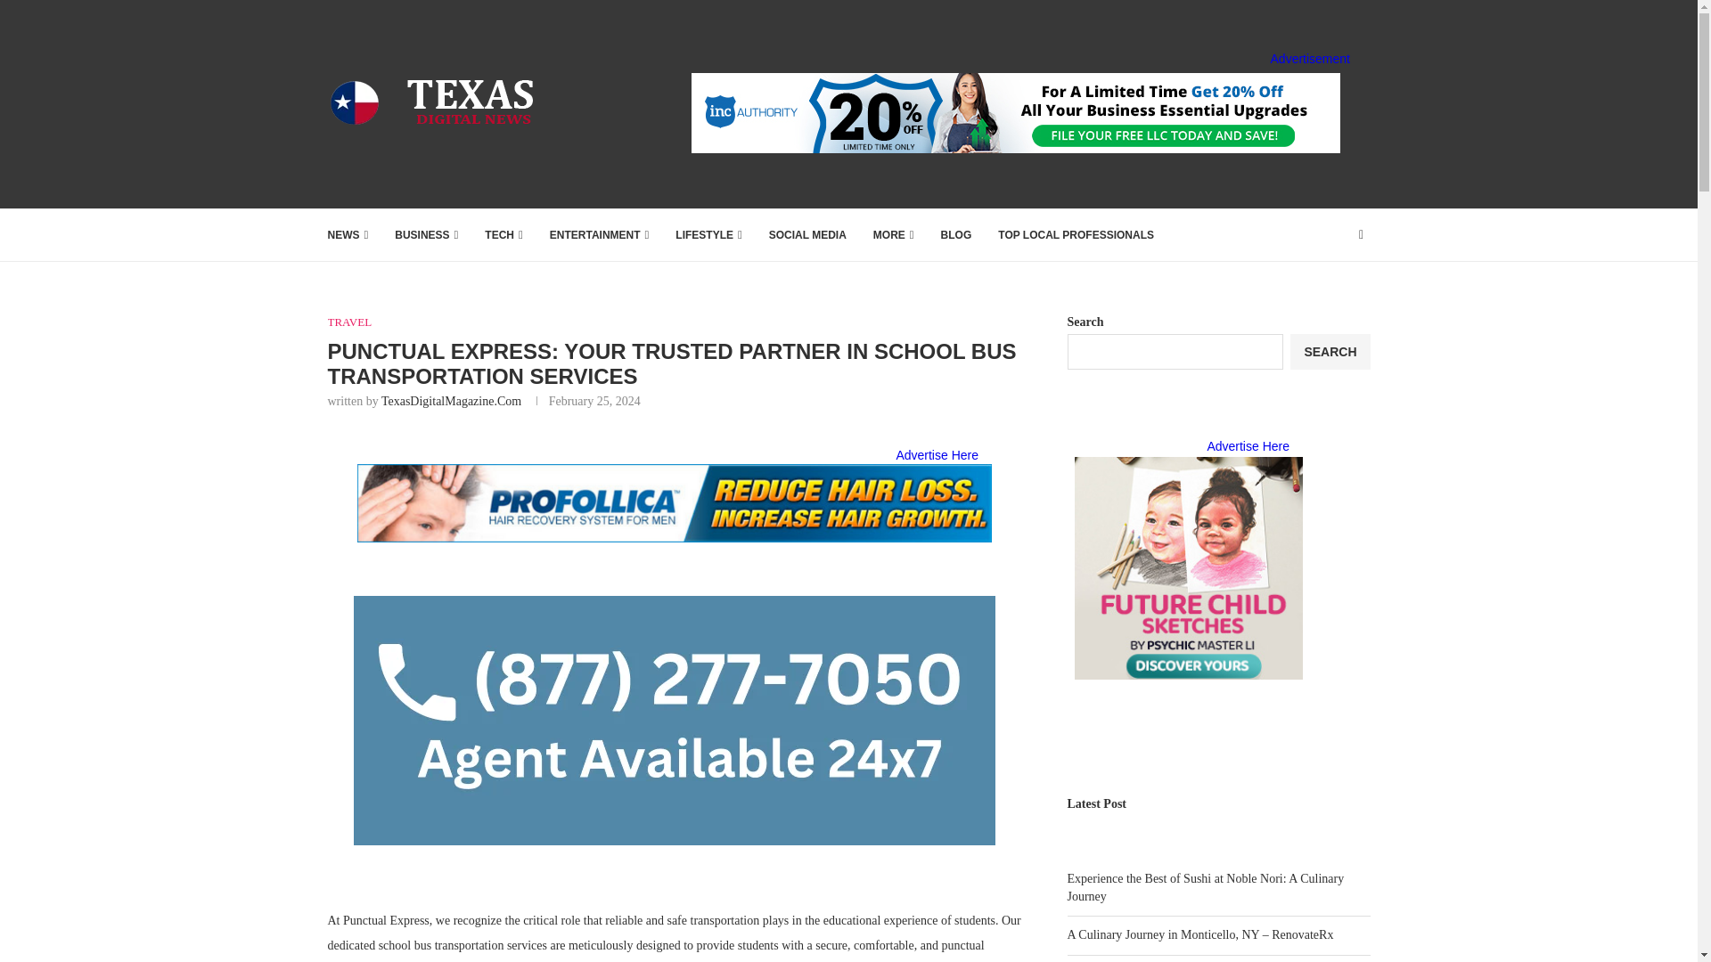 This screenshot has height=962, width=1711. What do you see at coordinates (426, 235) in the screenshot?
I see `BUSINESS` at bounding box center [426, 235].